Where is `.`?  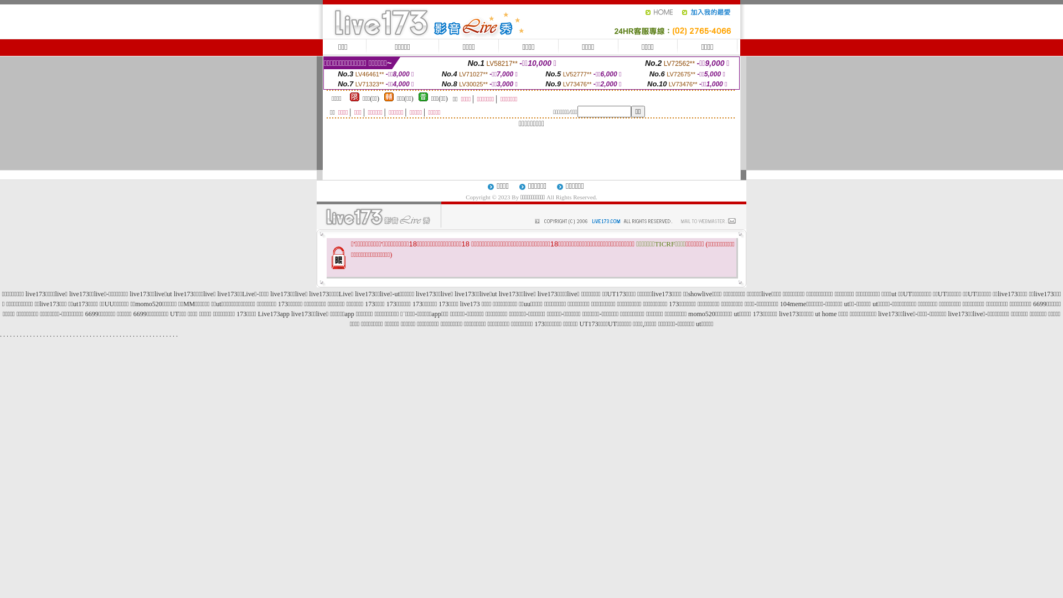
. is located at coordinates (124, 334).